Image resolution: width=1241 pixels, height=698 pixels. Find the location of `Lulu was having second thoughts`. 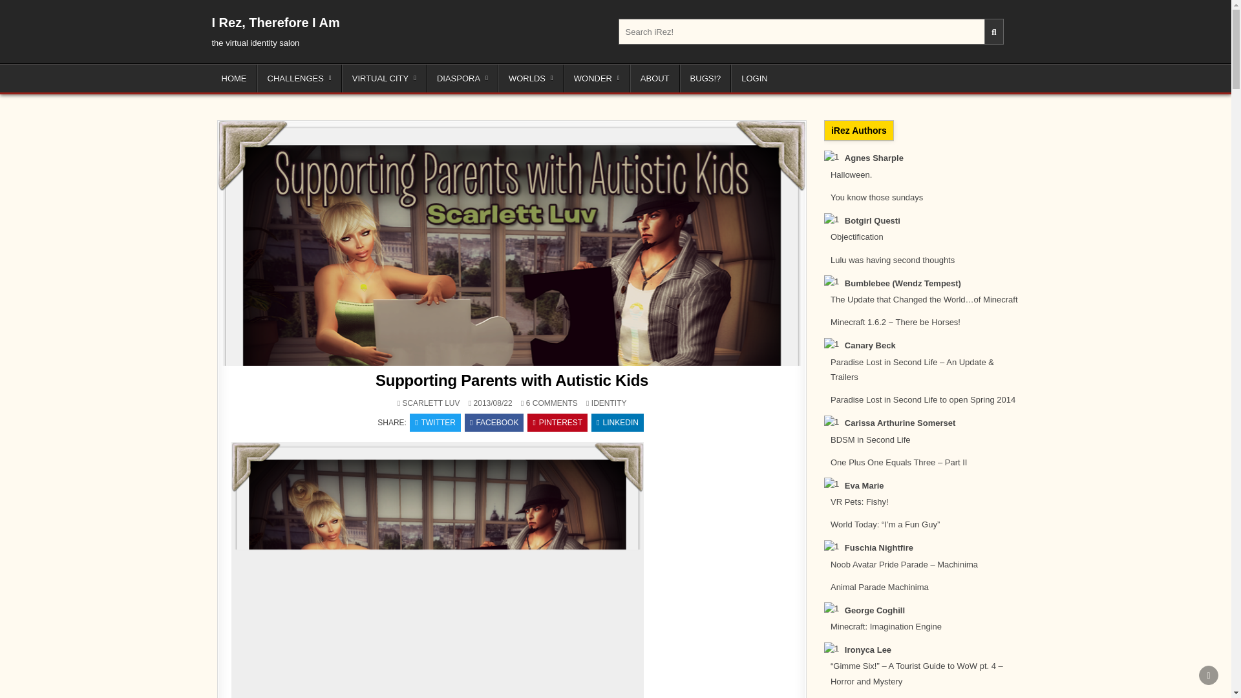

Lulu was having second thoughts is located at coordinates (892, 260).